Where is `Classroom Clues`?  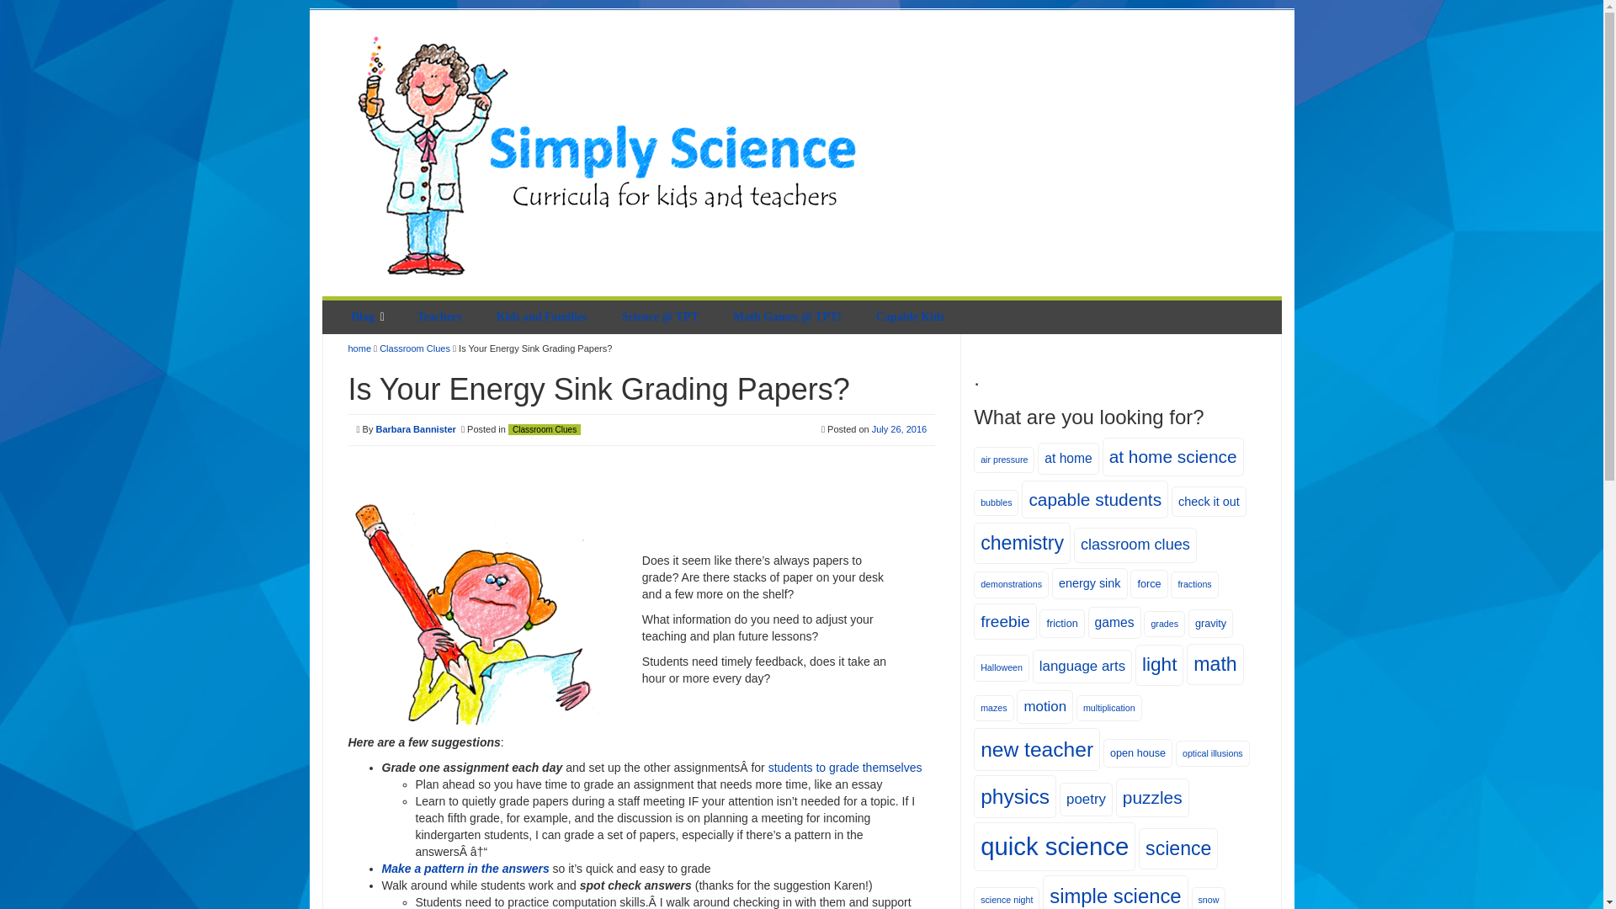 Classroom Clues is located at coordinates (544, 429).